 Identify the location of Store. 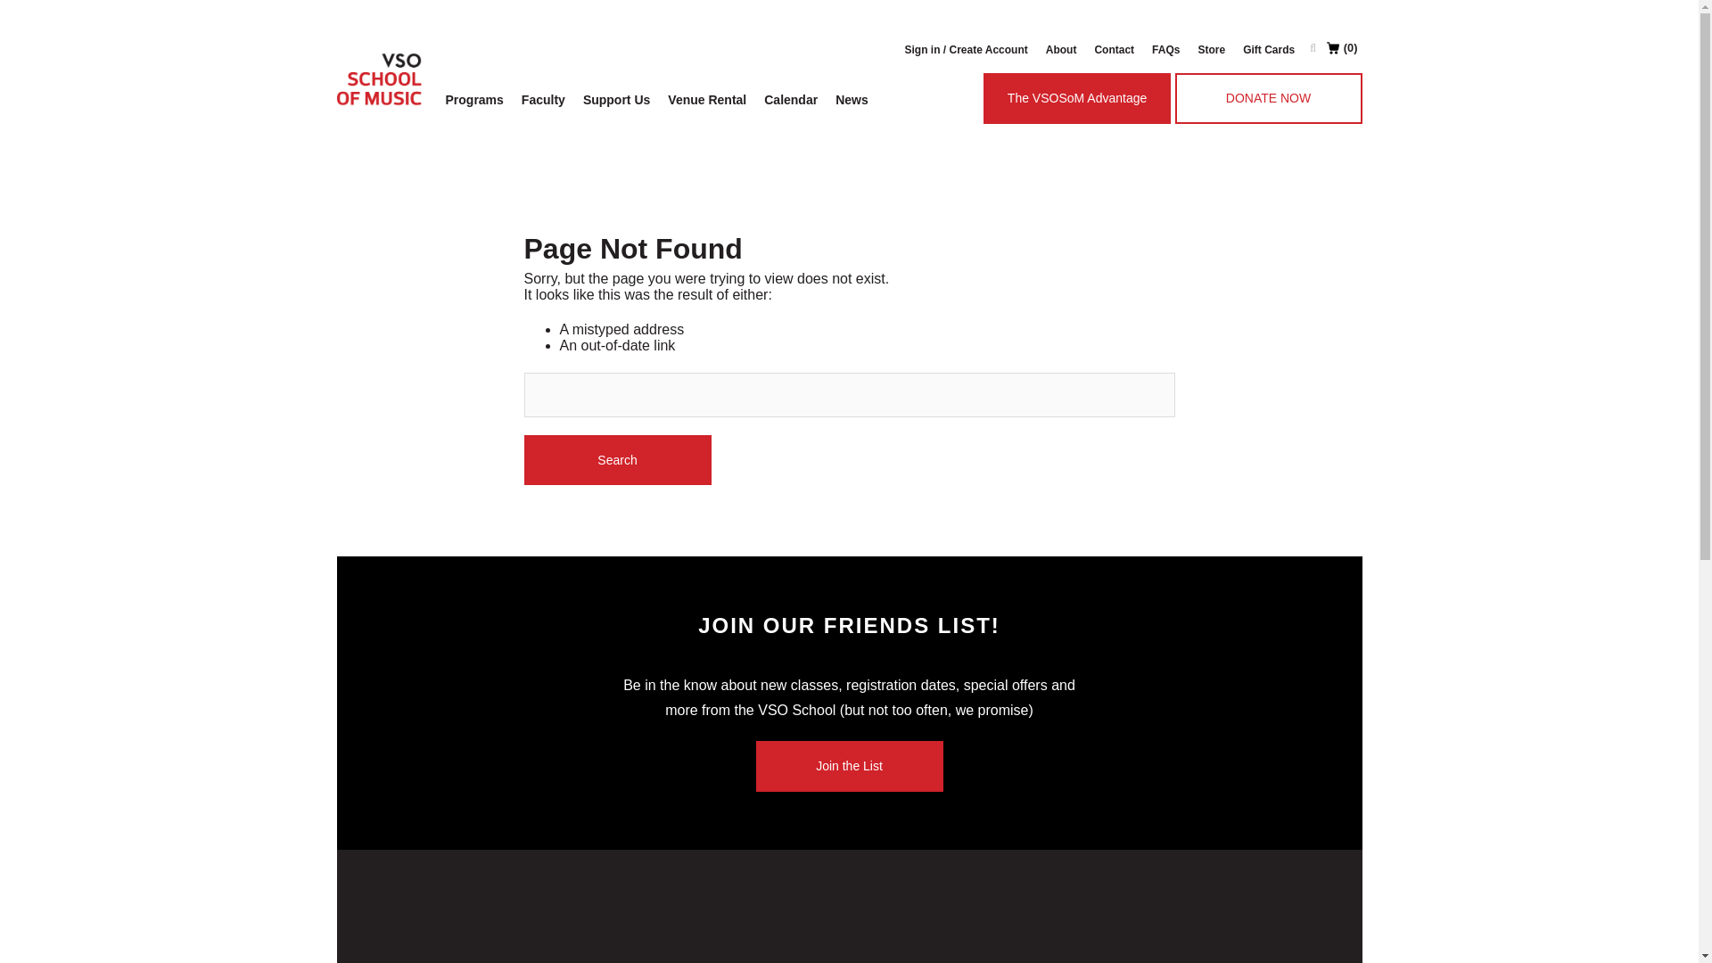
(1211, 50).